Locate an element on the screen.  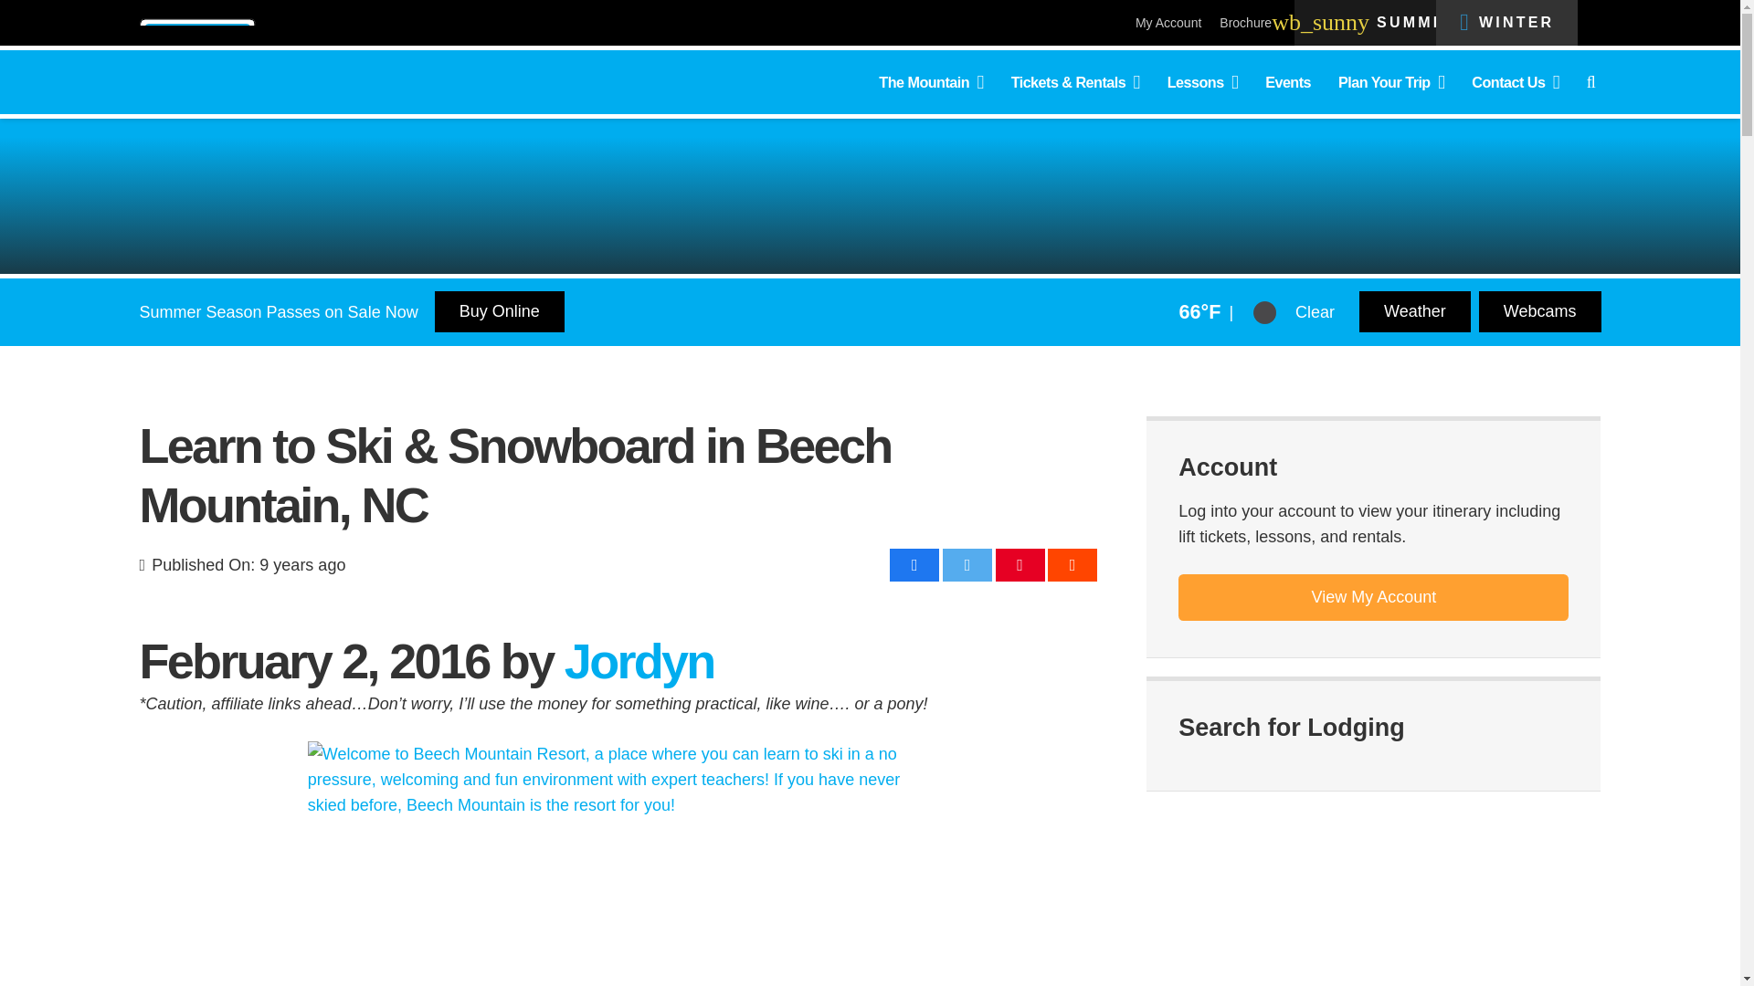
Tweet this is located at coordinates (967, 564).